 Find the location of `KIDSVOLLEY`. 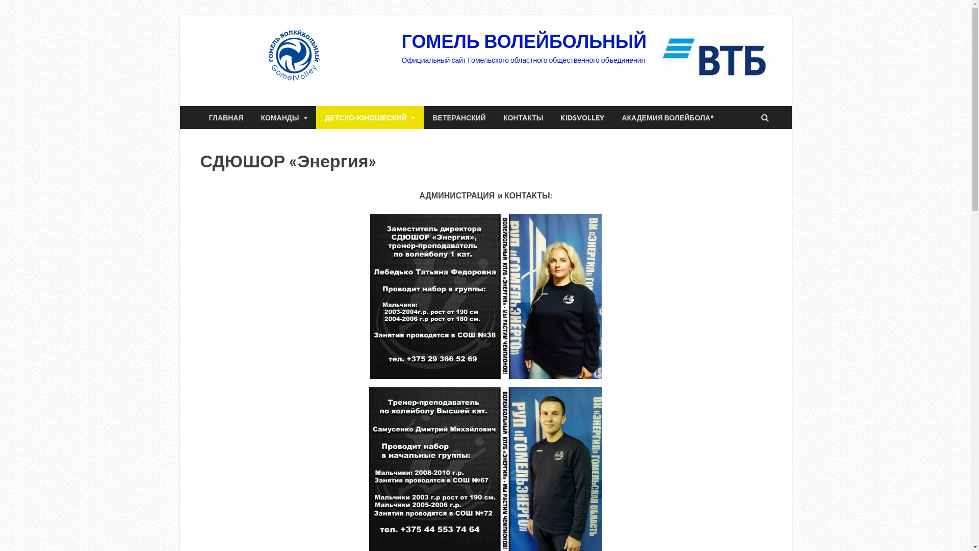

KIDSVOLLEY is located at coordinates (582, 117).